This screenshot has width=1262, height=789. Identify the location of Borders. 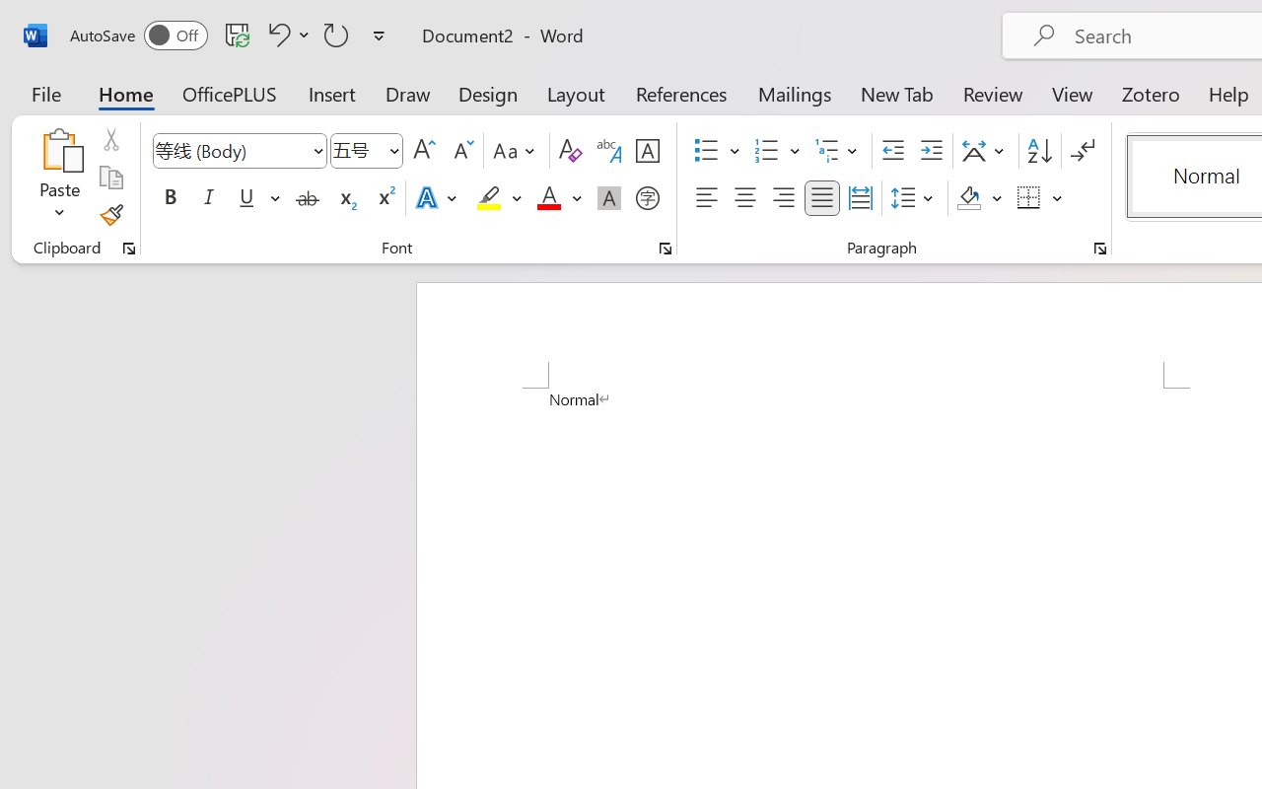
(1029, 198).